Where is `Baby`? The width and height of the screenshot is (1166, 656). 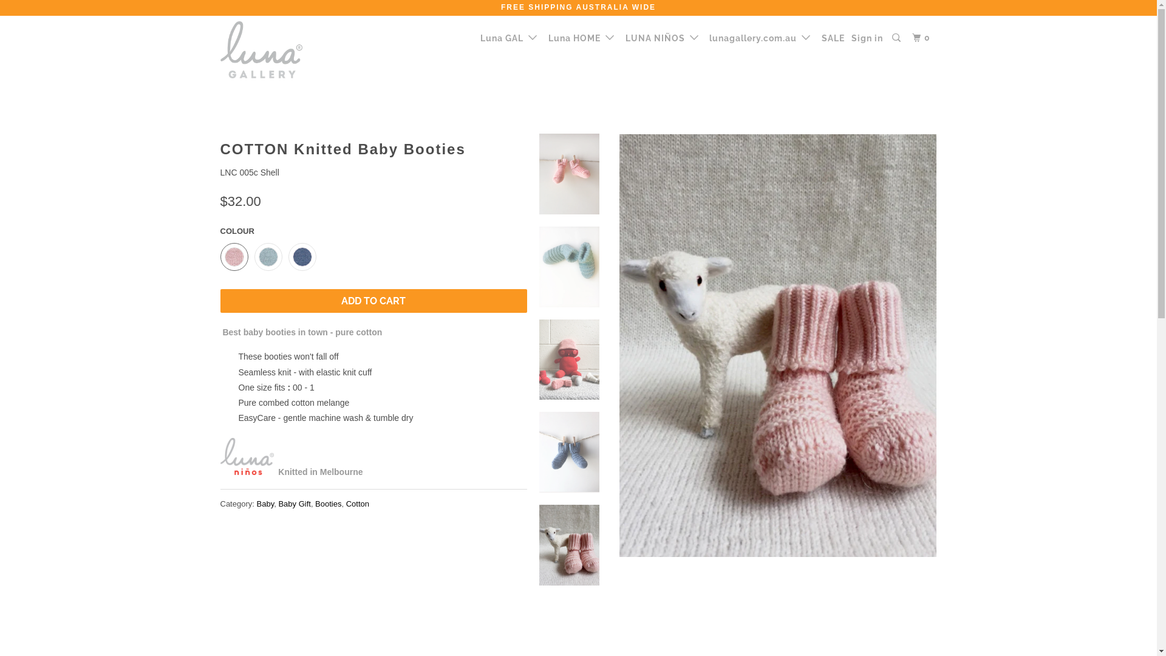 Baby is located at coordinates (265, 504).